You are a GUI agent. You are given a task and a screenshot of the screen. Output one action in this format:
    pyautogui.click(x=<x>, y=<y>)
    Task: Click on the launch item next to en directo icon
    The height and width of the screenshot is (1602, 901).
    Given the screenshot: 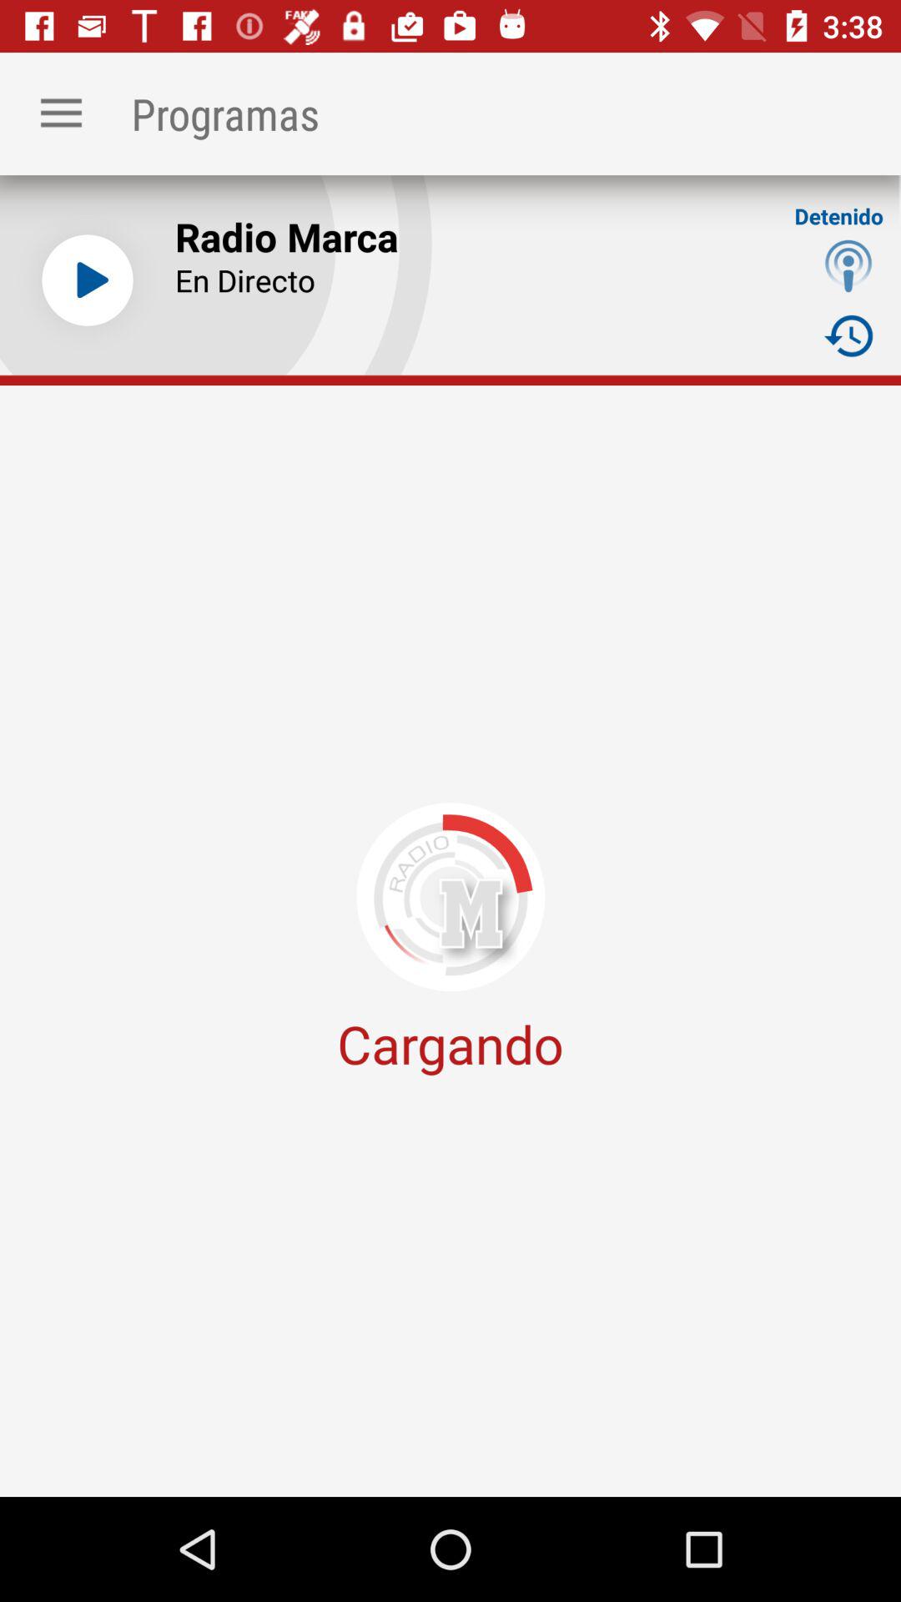 What is the action you would take?
    pyautogui.click(x=848, y=335)
    